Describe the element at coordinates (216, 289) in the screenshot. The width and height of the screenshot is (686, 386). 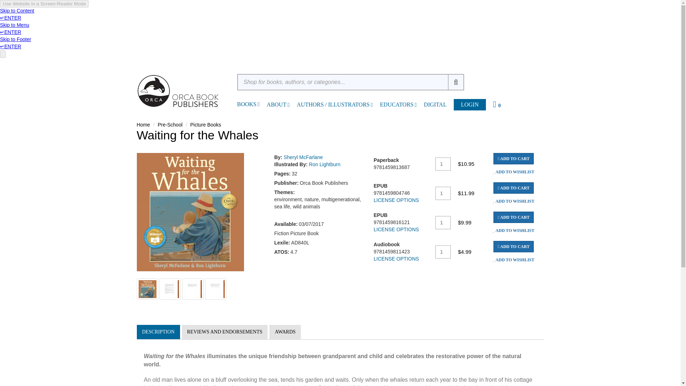
I see `Waiting for the Whales` at that location.